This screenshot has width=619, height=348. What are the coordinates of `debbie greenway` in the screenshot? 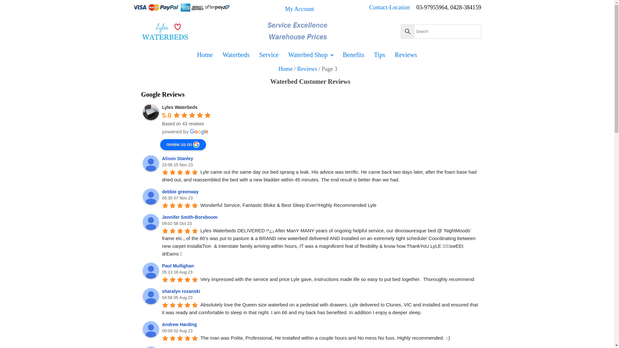 It's located at (150, 197).